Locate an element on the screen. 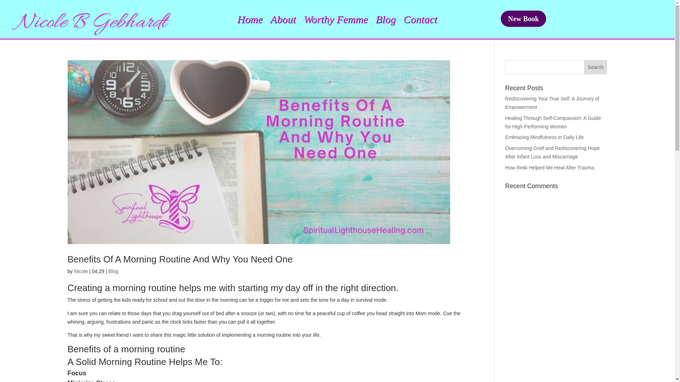  Nicole B Gebhardt author is located at coordinates (92, 23).